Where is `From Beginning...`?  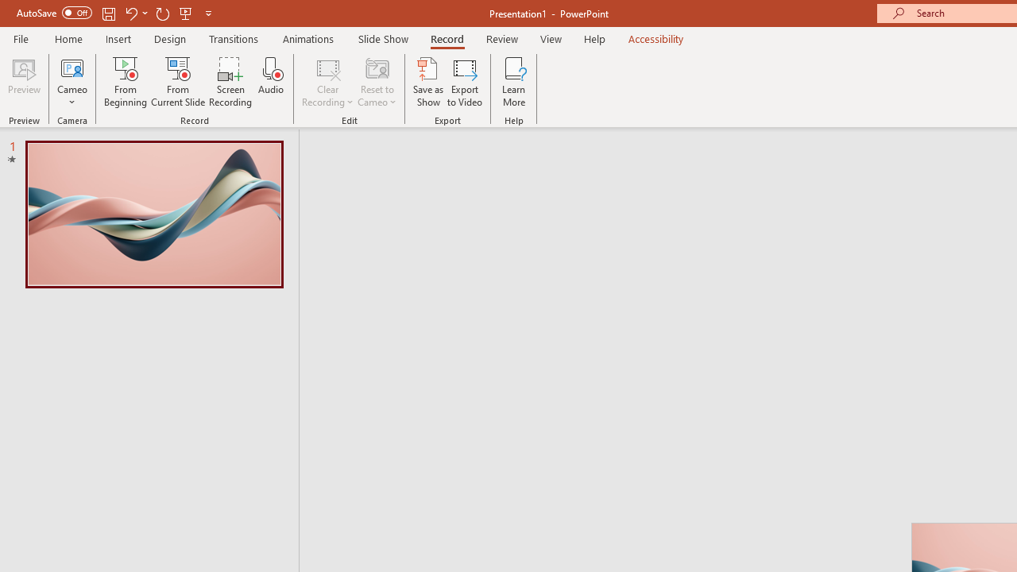
From Beginning... is located at coordinates (126, 81).